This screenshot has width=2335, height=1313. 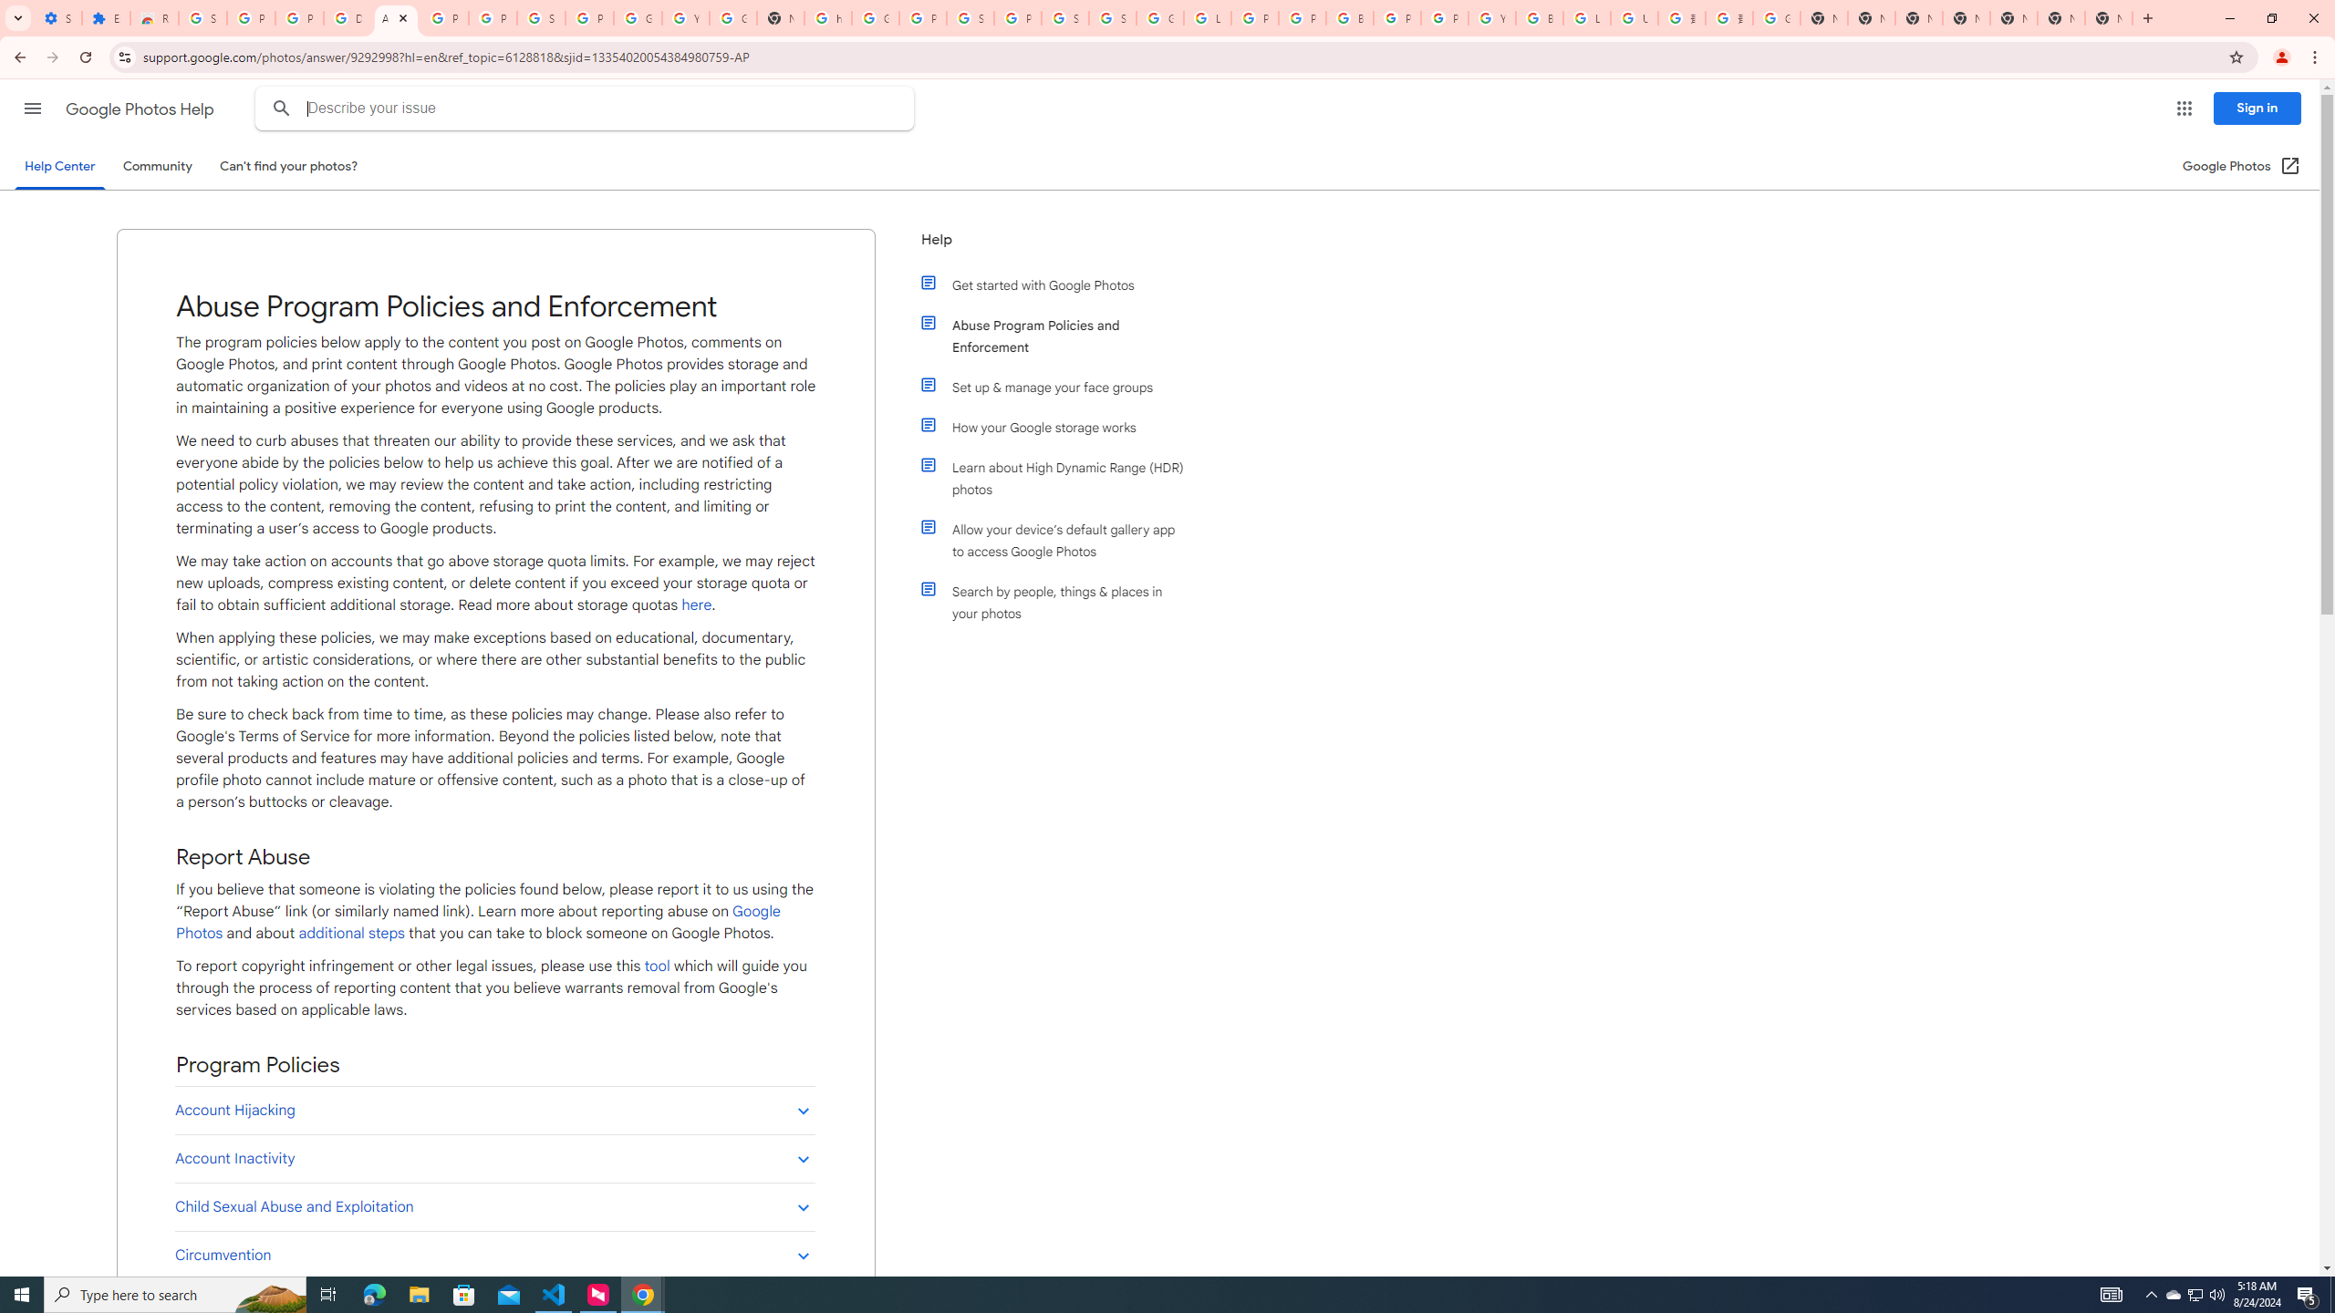 I want to click on Search by people, things & places in your photos, so click(x=1061, y=602).